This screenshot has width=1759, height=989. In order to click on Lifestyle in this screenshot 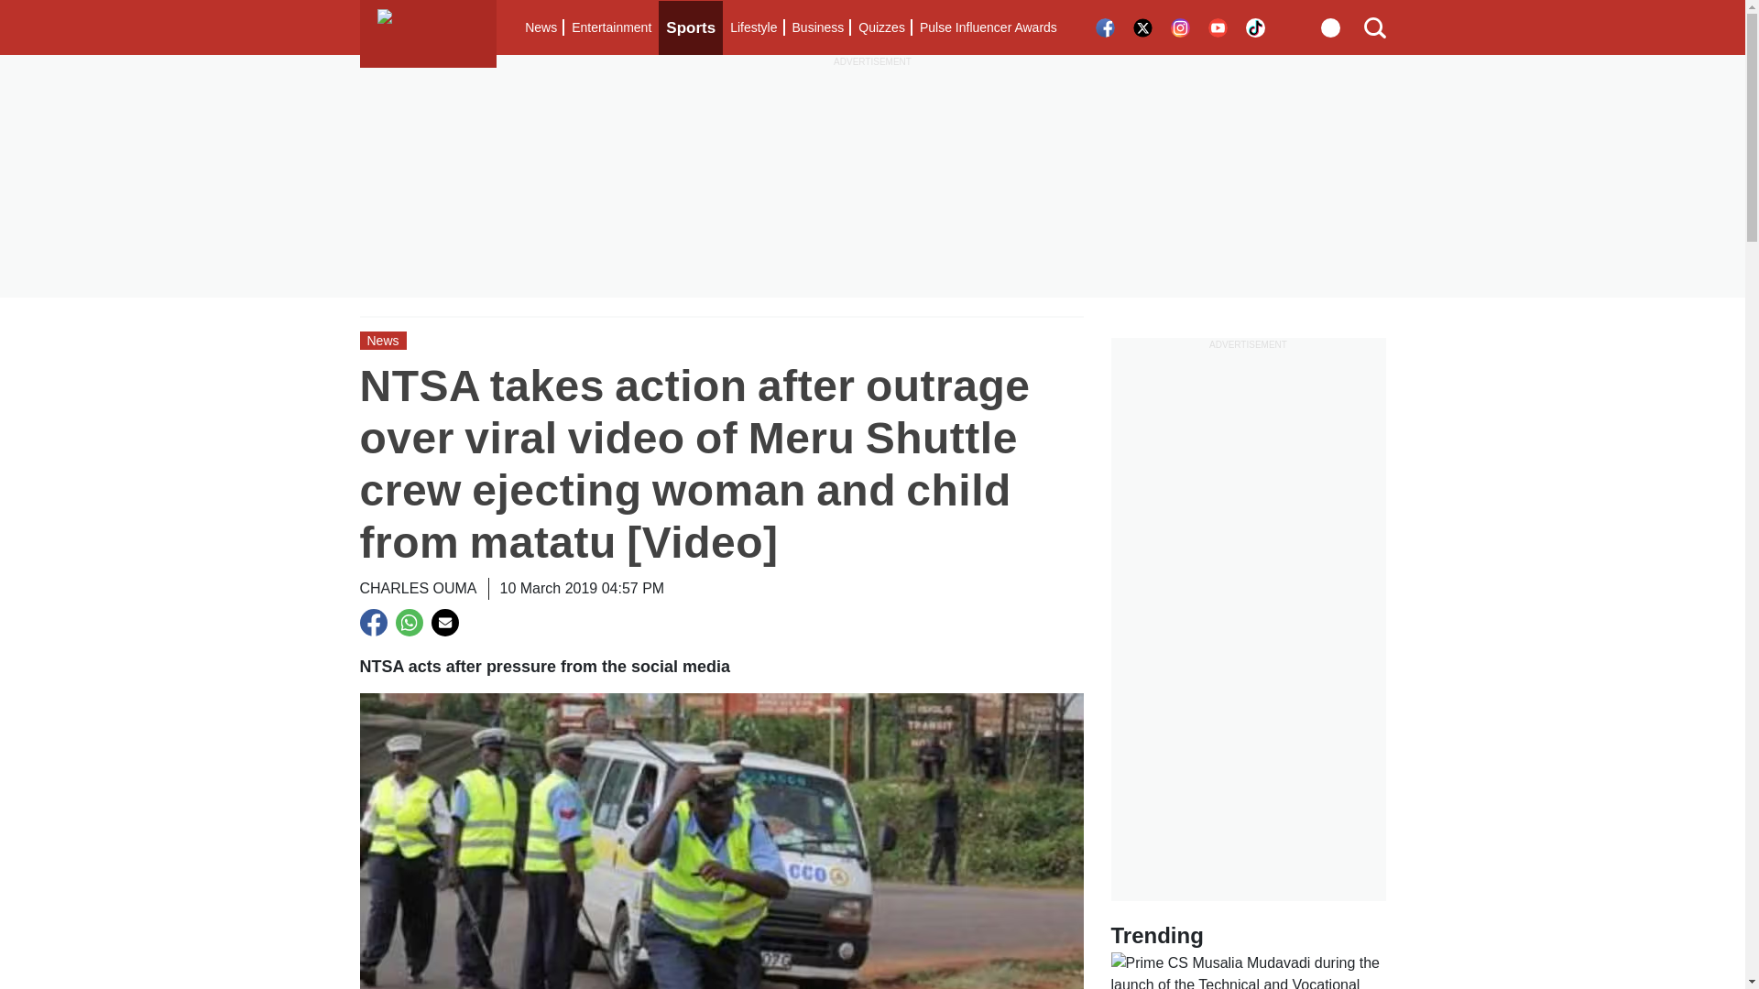, I will do `click(753, 27)`.